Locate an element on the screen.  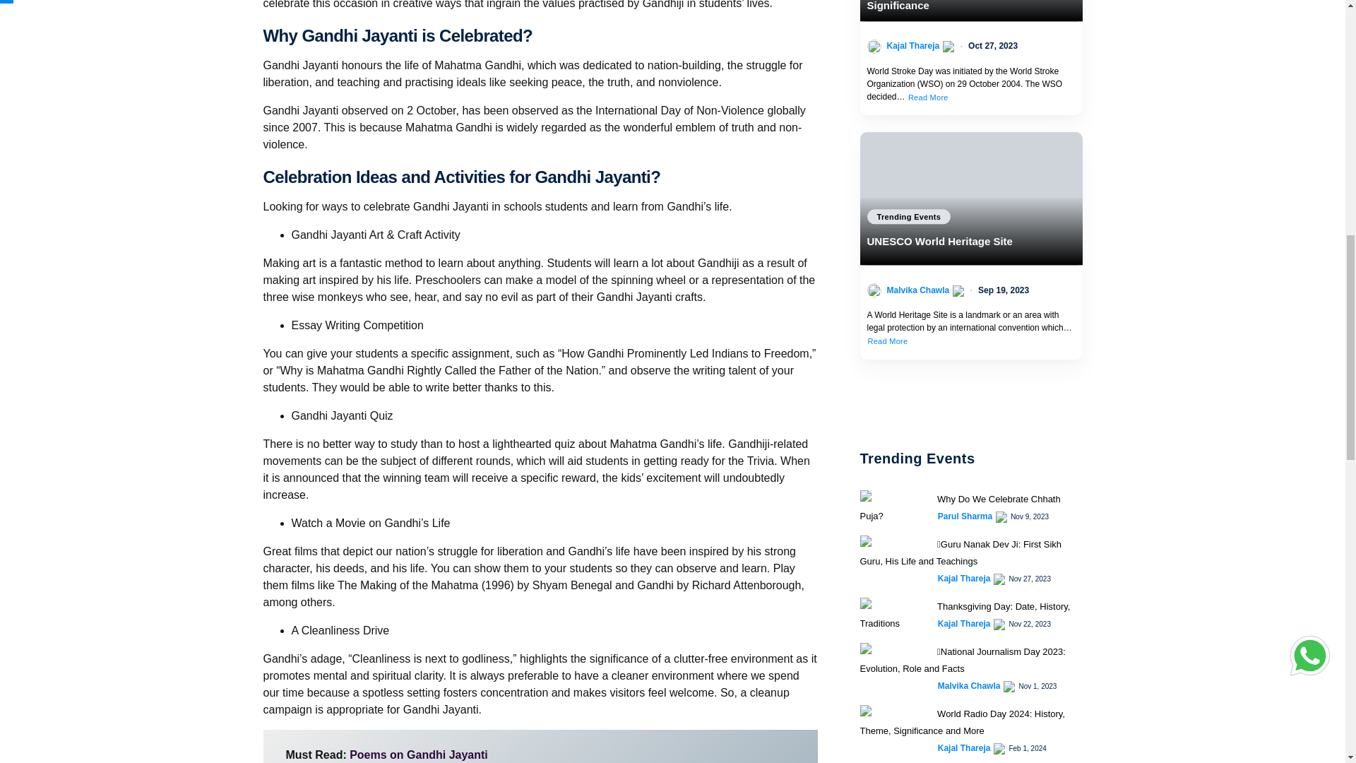
View all posts by Kajal Thareja is located at coordinates (912, 46).